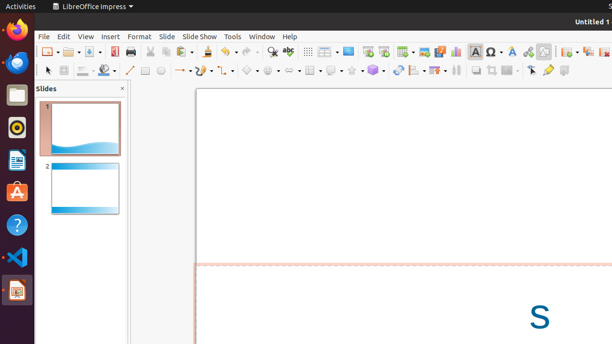 The width and height of the screenshot is (612, 344). What do you see at coordinates (64, 71) in the screenshot?
I see `Zoom & Pan` at bounding box center [64, 71].